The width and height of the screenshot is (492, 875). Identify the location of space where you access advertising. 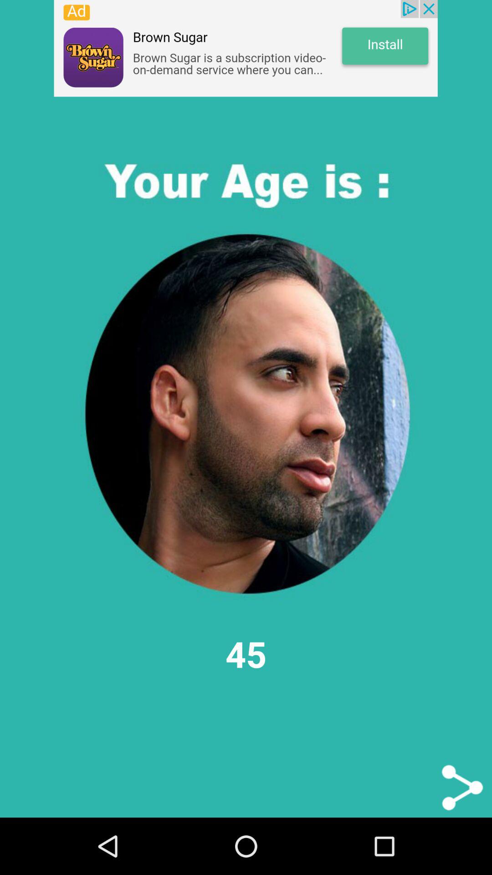
(246, 48).